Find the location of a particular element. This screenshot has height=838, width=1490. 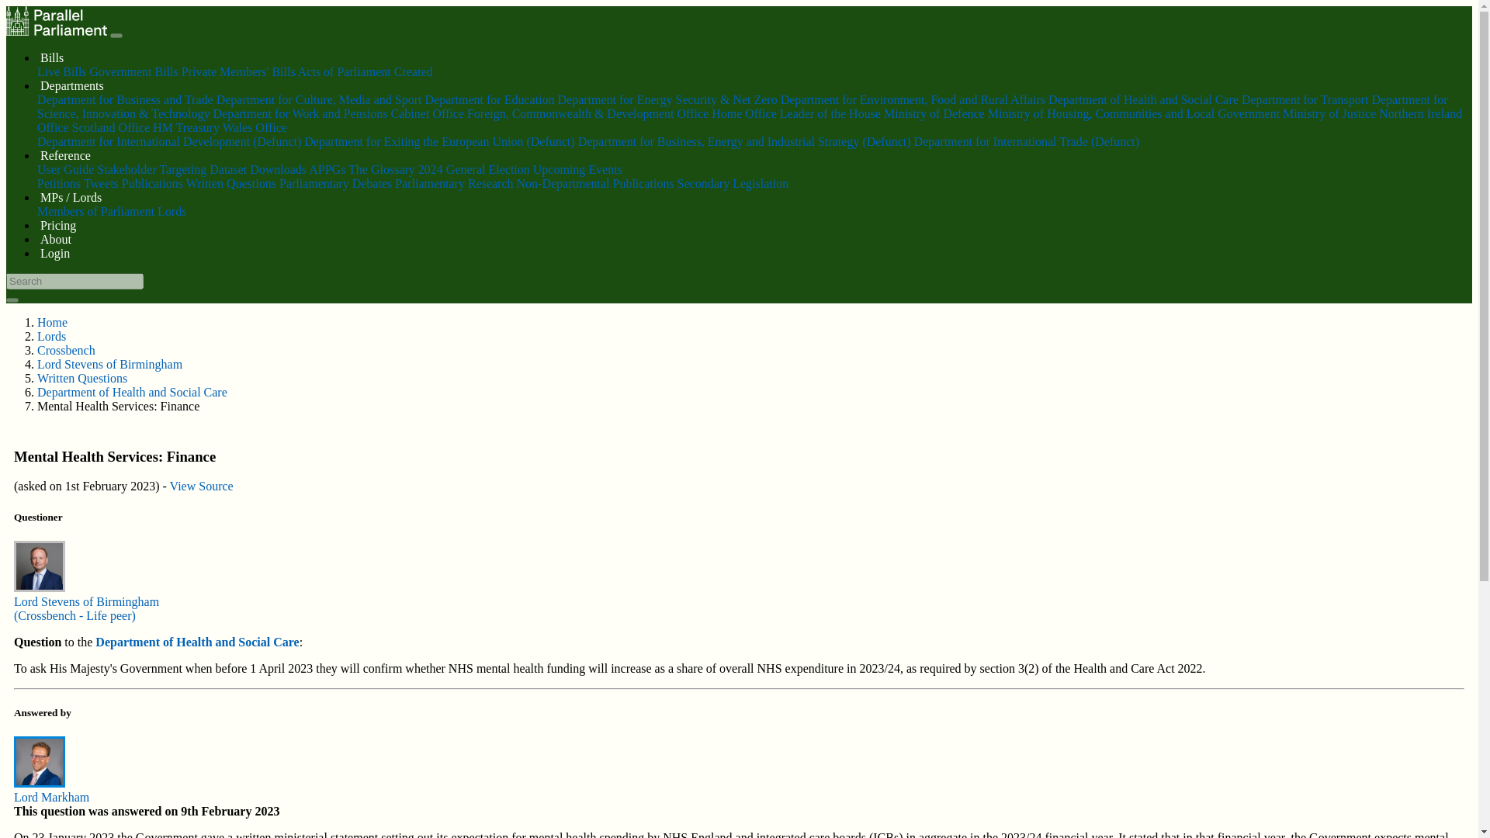

Department for Transport is located at coordinates (1305, 99).